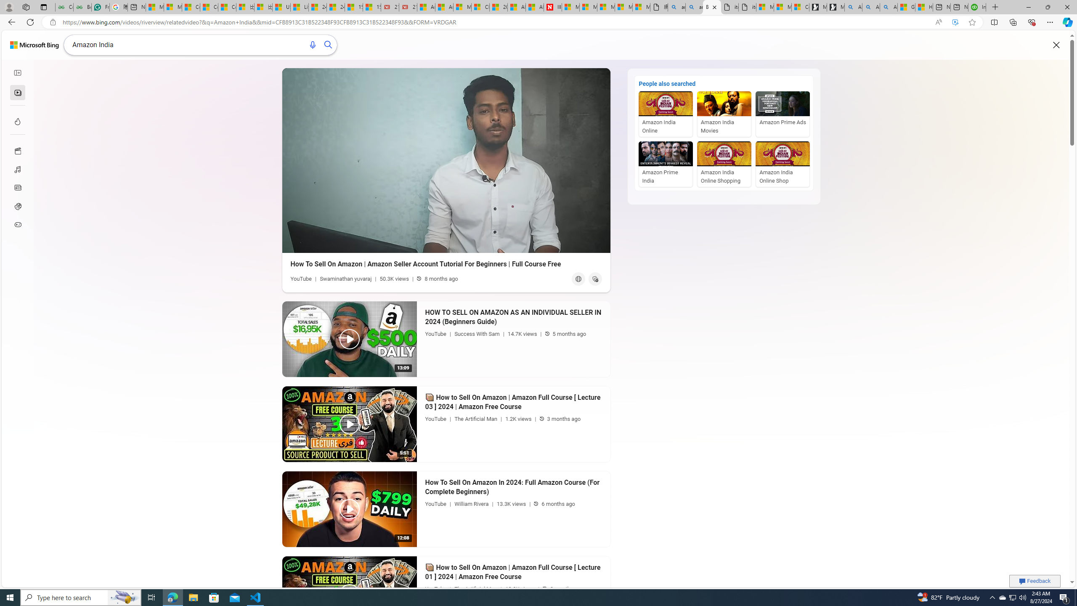 The height and width of the screenshot is (606, 1077). What do you see at coordinates (499, 7) in the screenshot?
I see `20 Ways to Boost Your Protein Intake at Every Meal` at bounding box center [499, 7].